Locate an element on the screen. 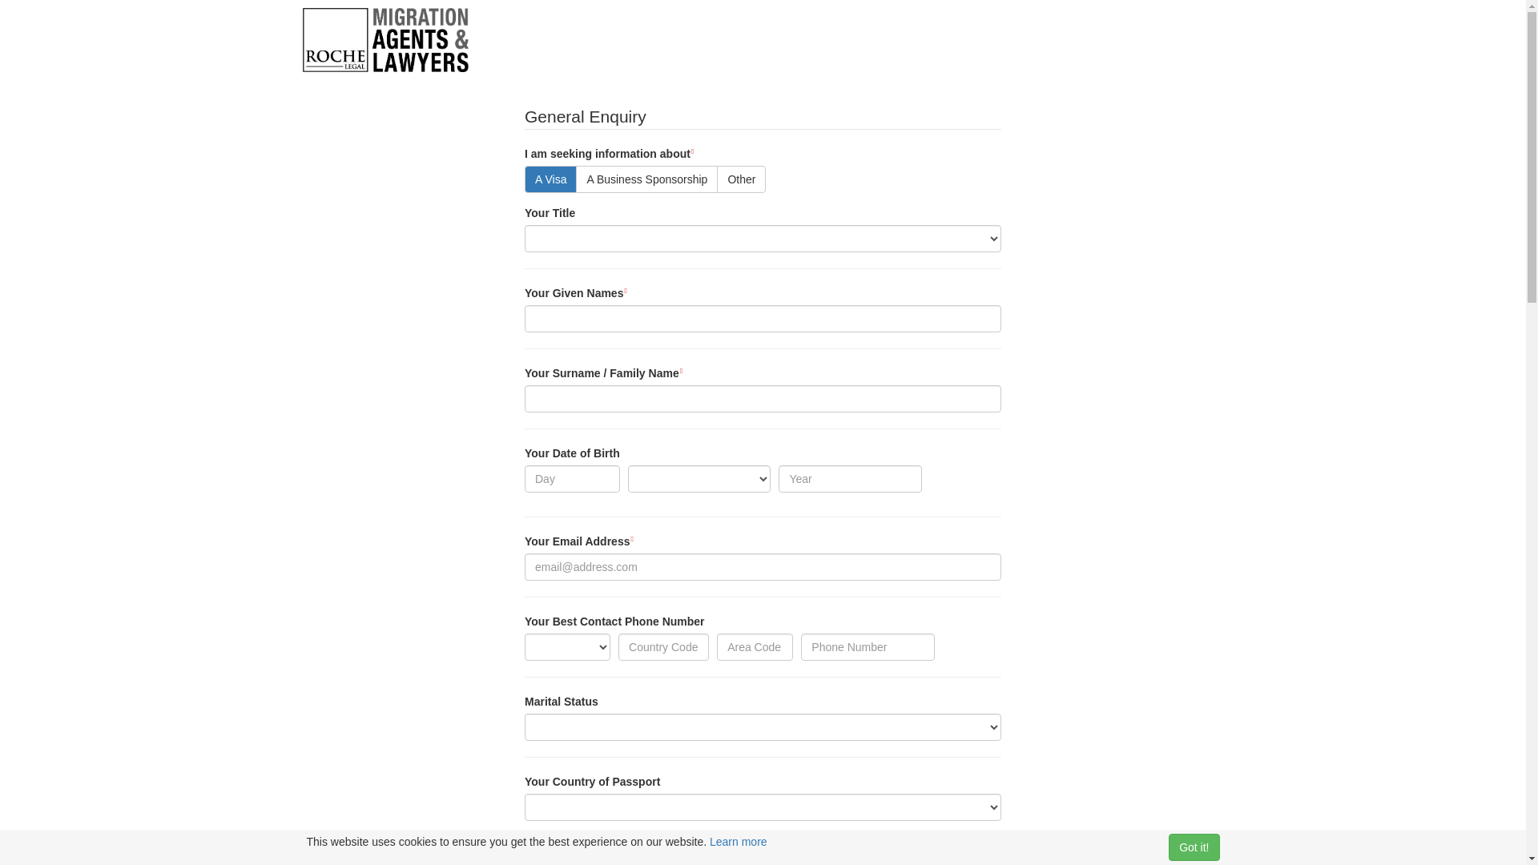  A Visa is located at coordinates (551, 179).